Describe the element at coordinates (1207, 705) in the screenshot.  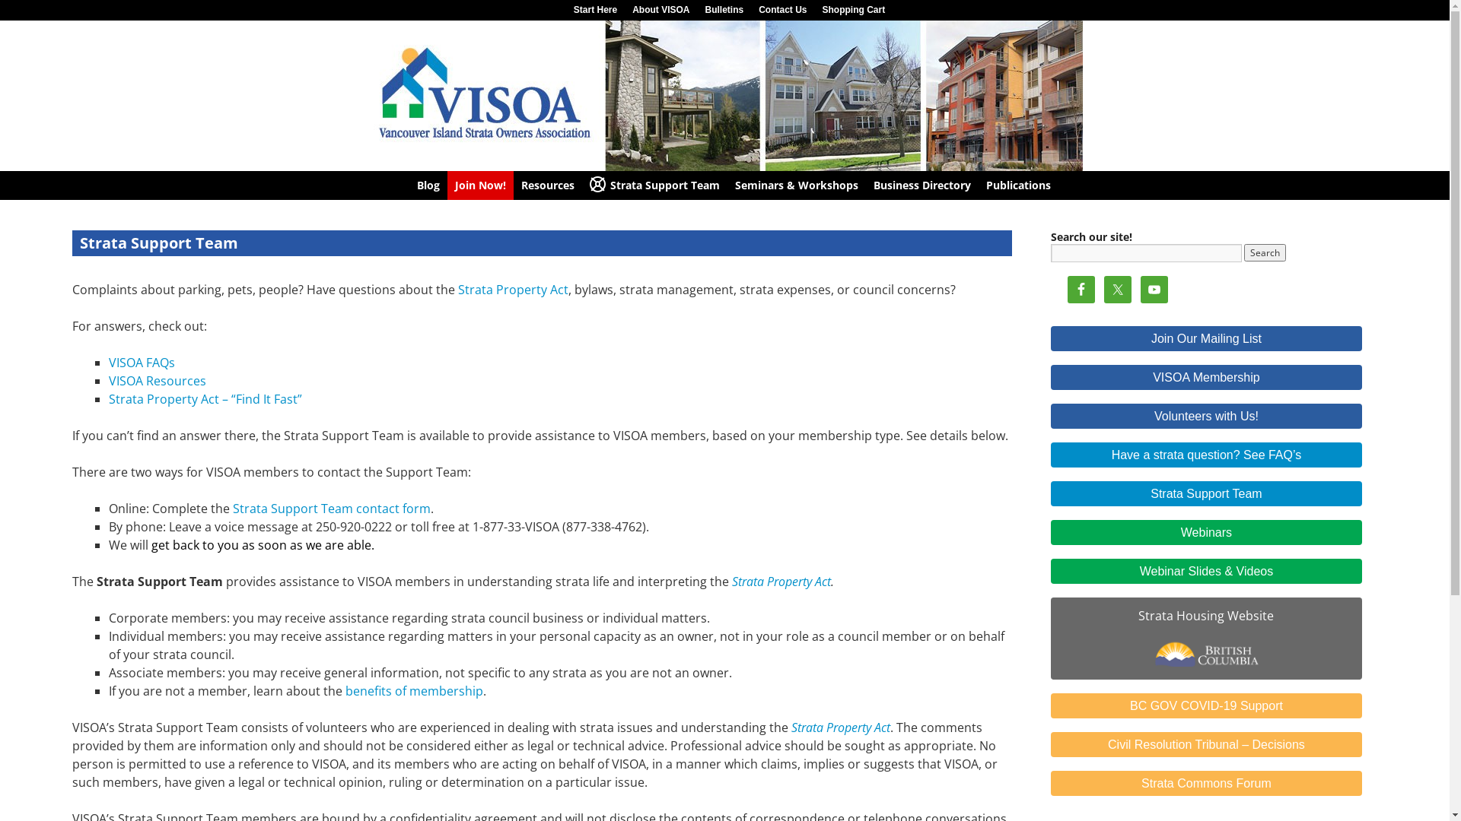
I see `BC GOV COVID-19 Support` at that location.